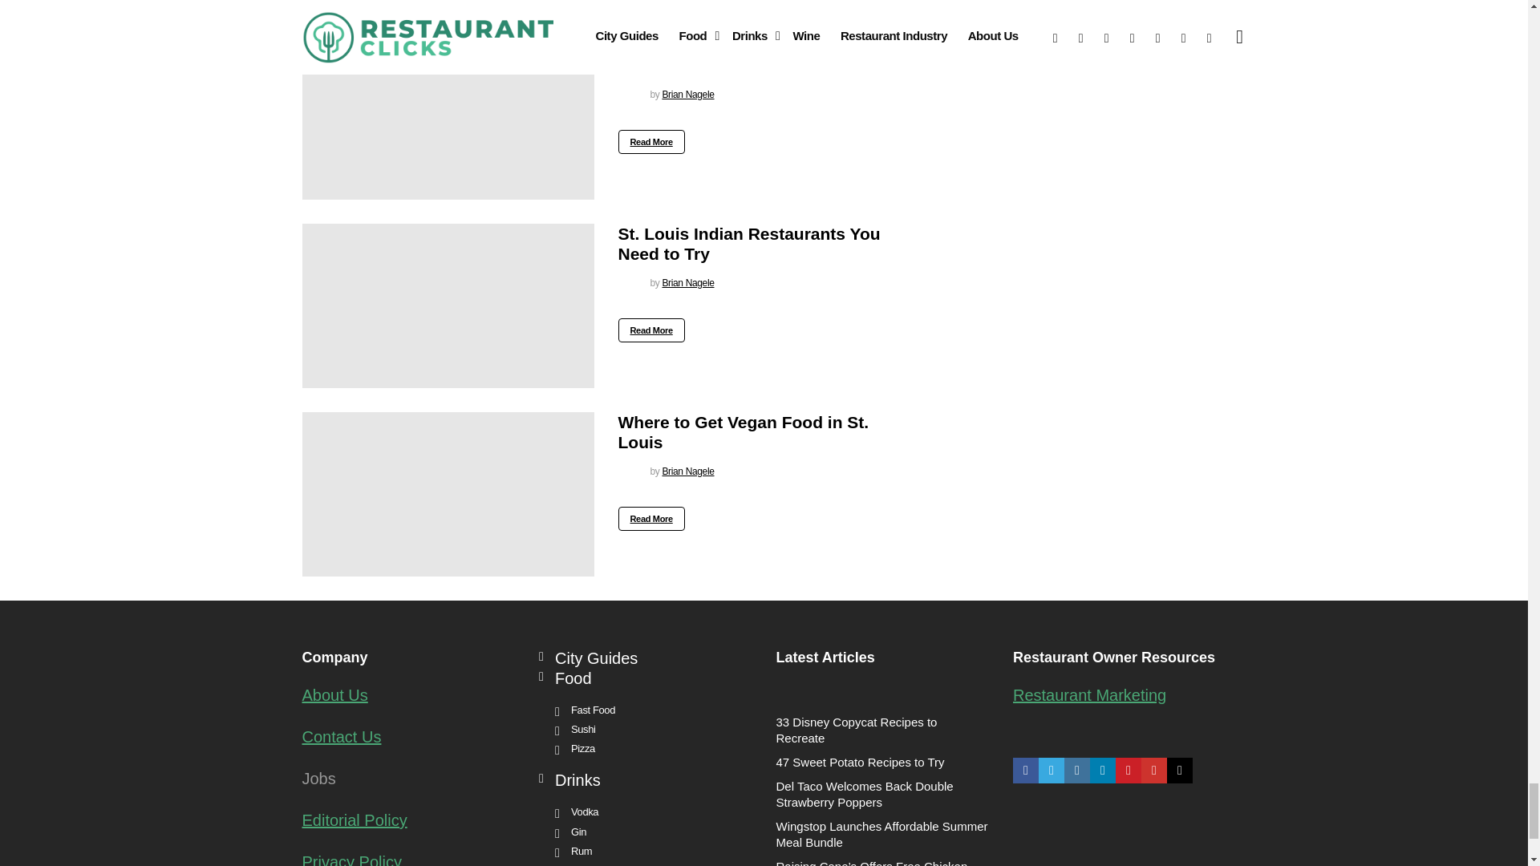  Describe the element at coordinates (688, 282) in the screenshot. I see `Posts by Brian Nagele` at that location.